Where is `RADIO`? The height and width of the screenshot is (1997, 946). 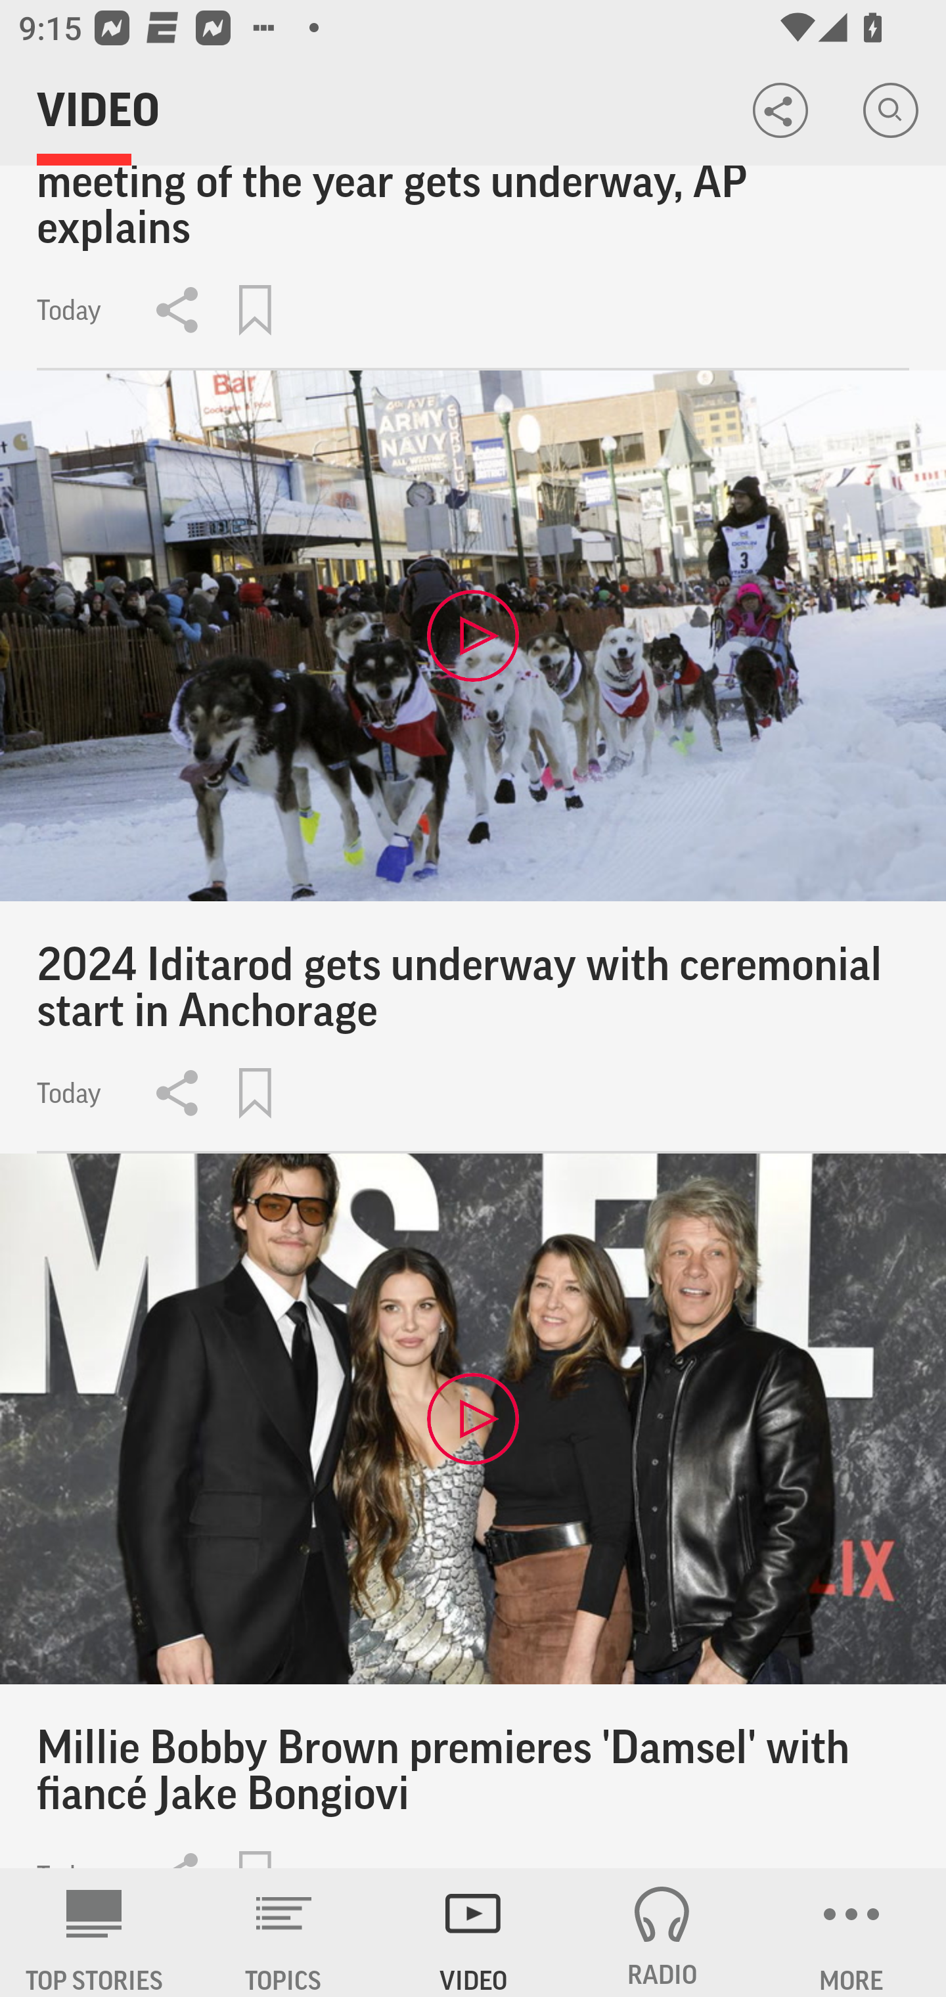
RADIO is located at coordinates (662, 1933).